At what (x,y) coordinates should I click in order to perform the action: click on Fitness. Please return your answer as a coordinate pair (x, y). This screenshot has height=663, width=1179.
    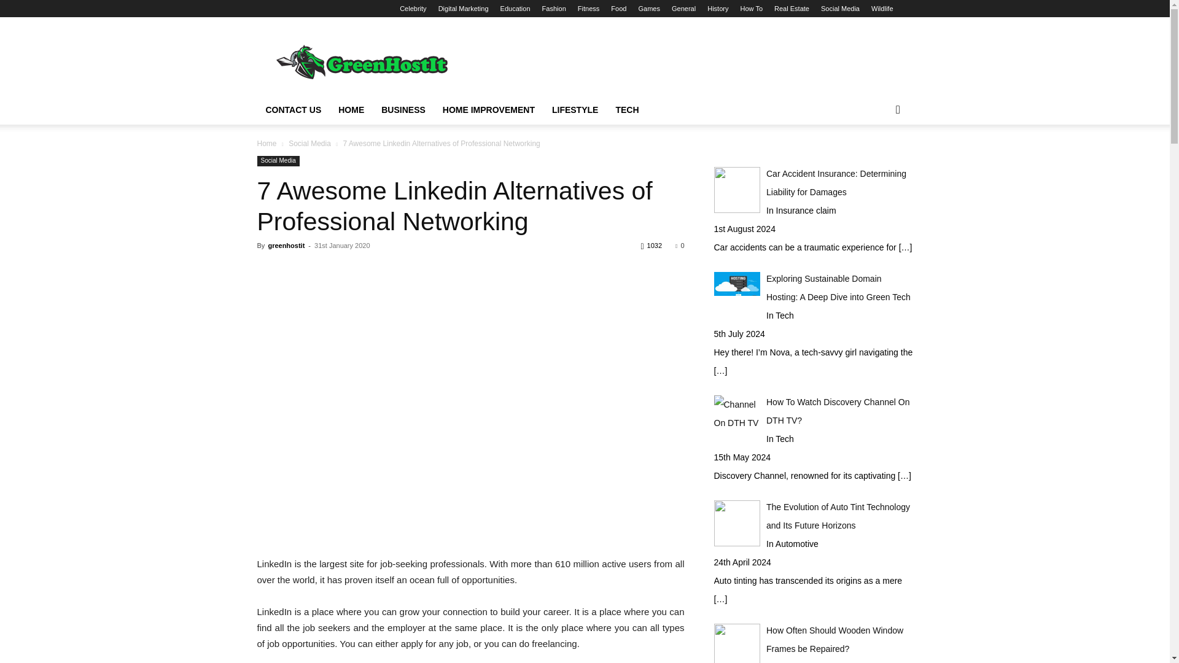
    Looking at the image, I should click on (588, 9).